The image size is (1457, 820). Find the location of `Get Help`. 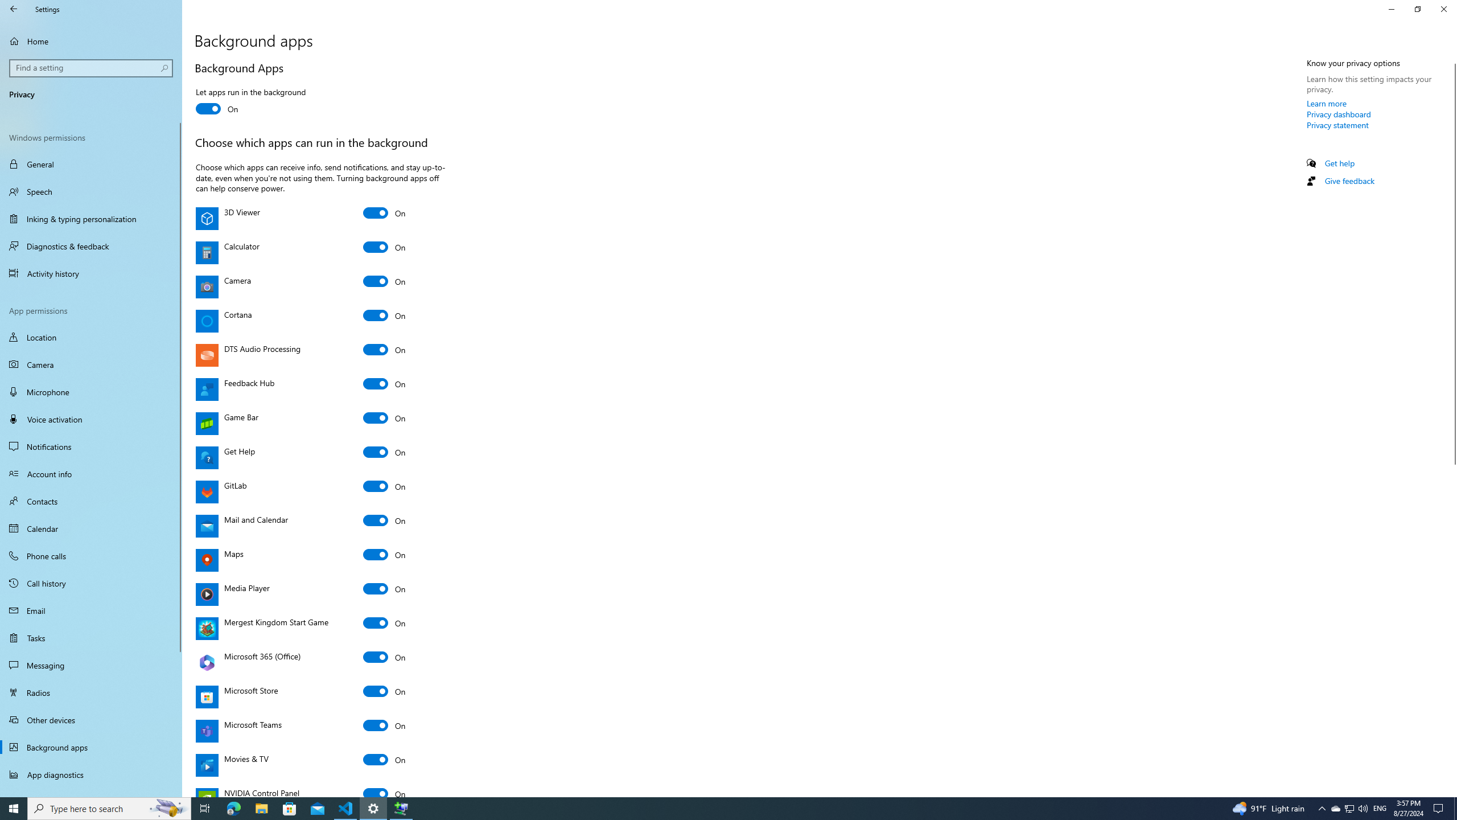

Get Help is located at coordinates (385, 452).